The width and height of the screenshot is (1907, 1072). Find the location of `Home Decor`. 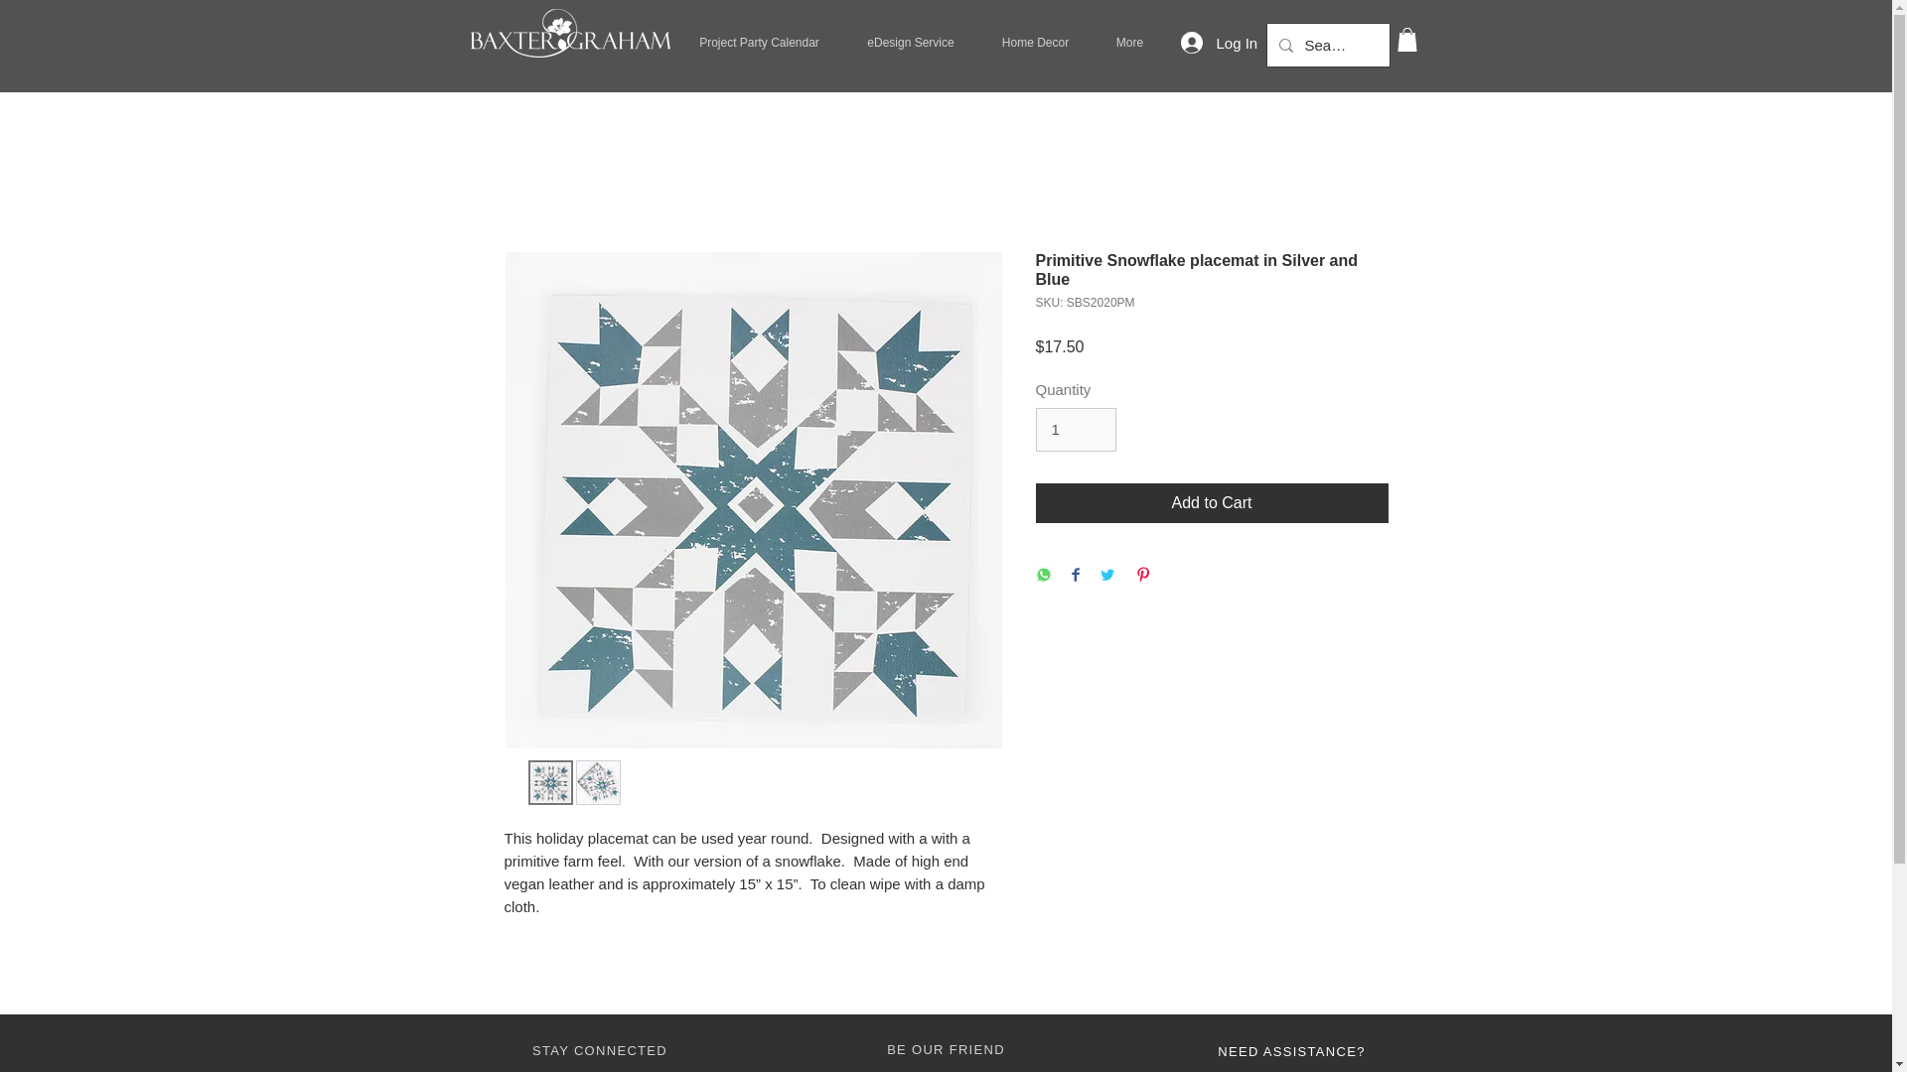

Home Decor is located at coordinates (1035, 43).